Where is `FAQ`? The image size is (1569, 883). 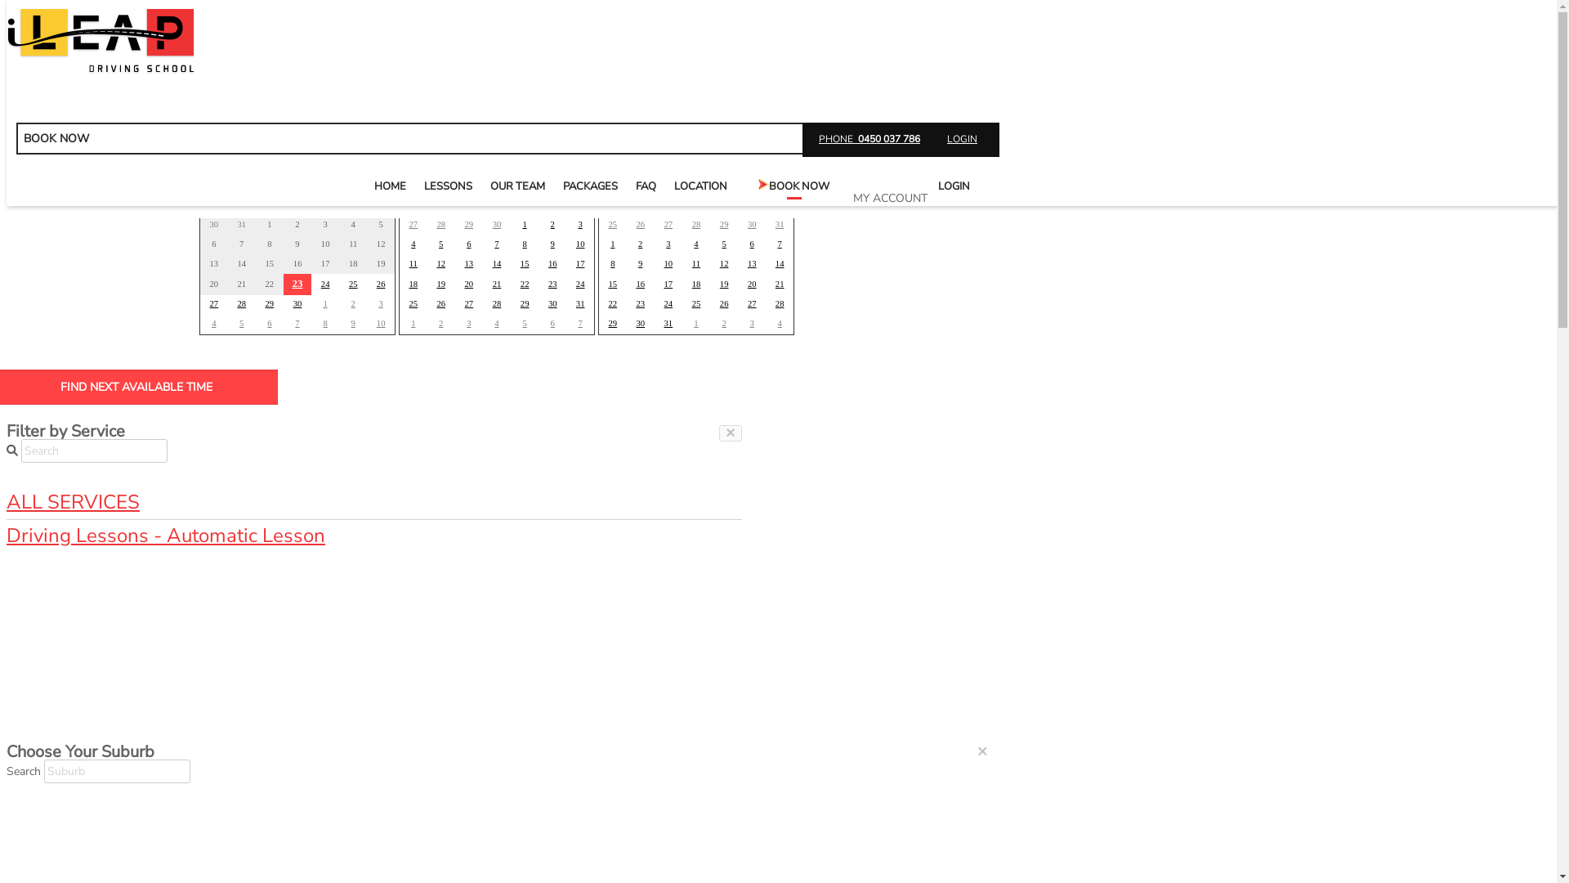 FAQ is located at coordinates (646, 186).